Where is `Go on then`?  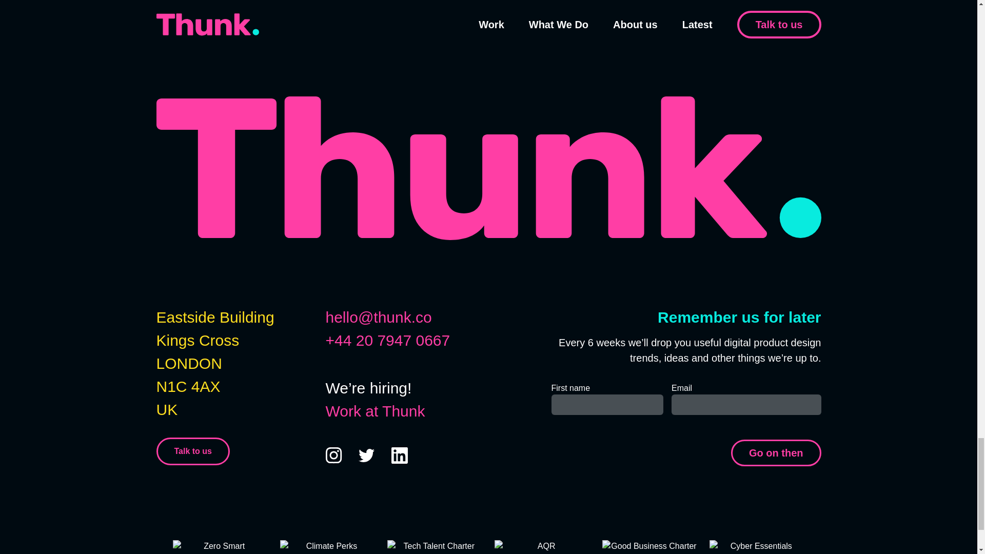 Go on then is located at coordinates (776, 453).